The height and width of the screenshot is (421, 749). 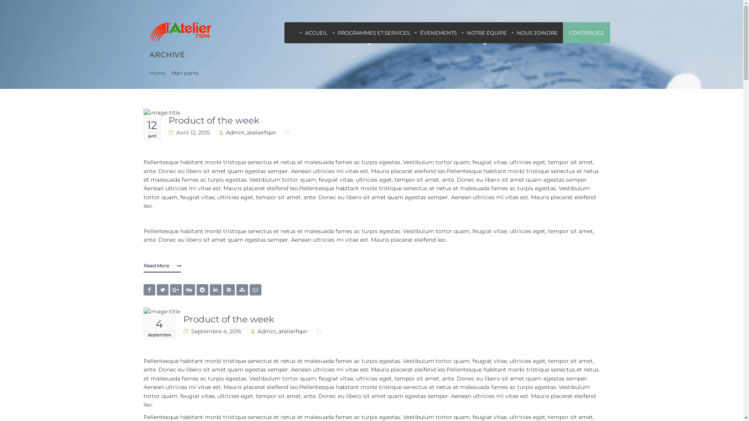 I want to click on CONTRIBUEZ, so click(x=586, y=33).